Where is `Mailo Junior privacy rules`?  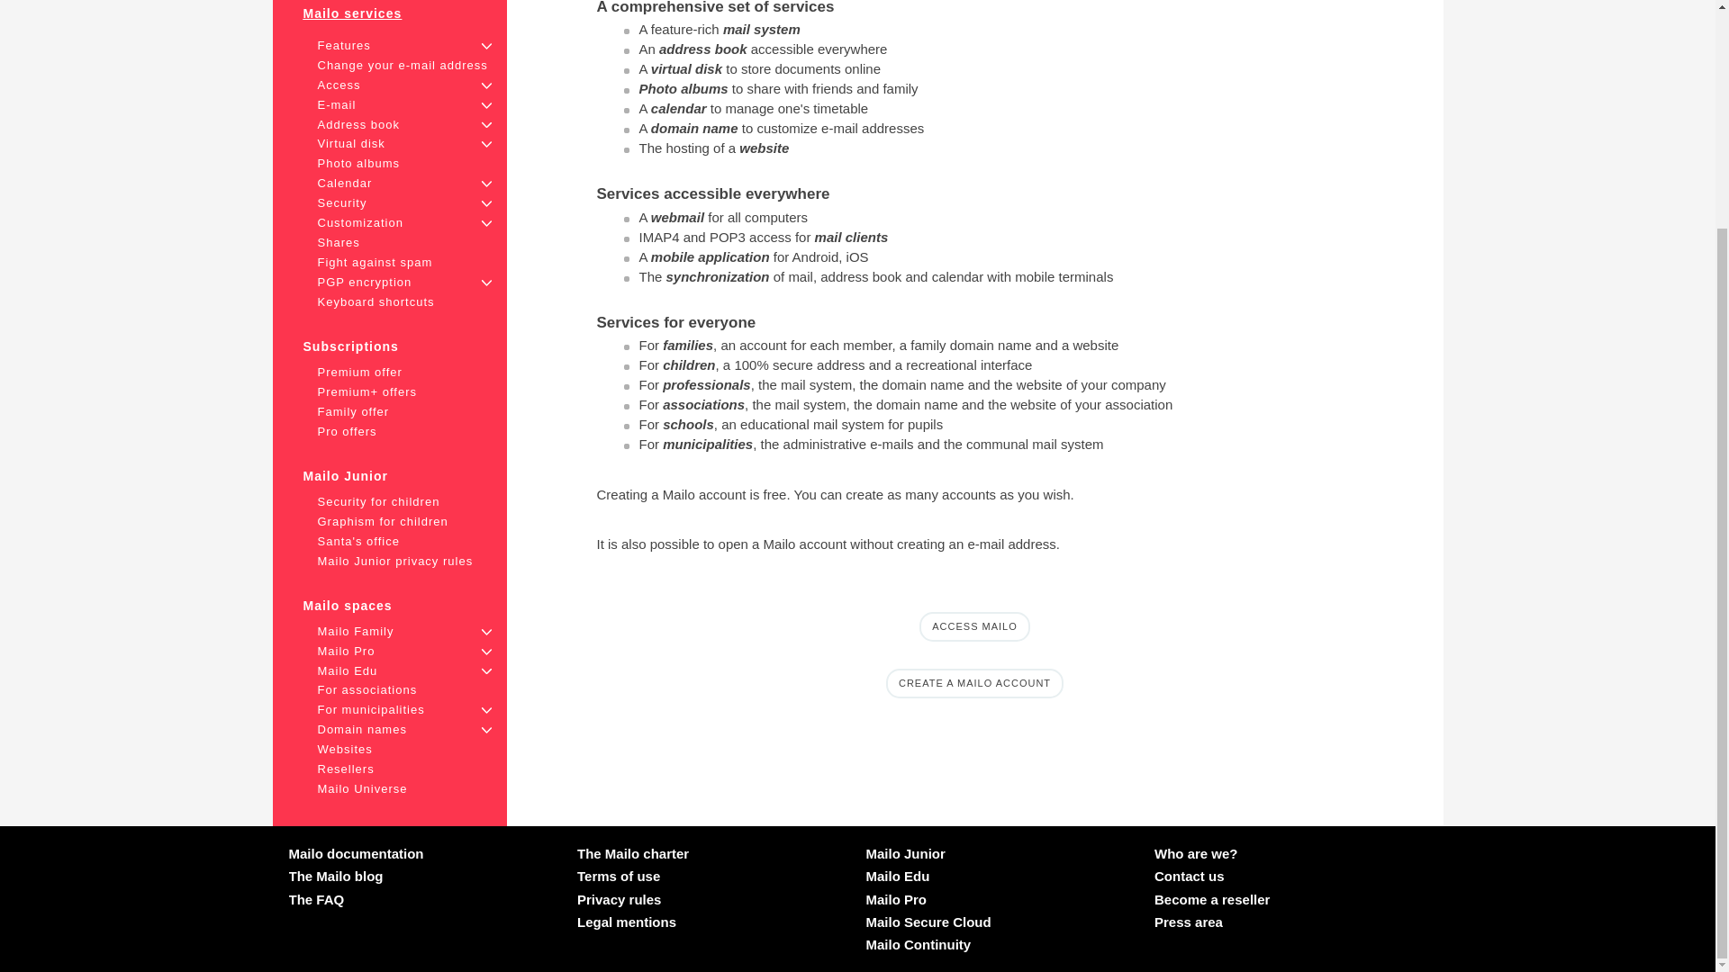
Mailo Junior privacy rules is located at coordinates (394, 560).